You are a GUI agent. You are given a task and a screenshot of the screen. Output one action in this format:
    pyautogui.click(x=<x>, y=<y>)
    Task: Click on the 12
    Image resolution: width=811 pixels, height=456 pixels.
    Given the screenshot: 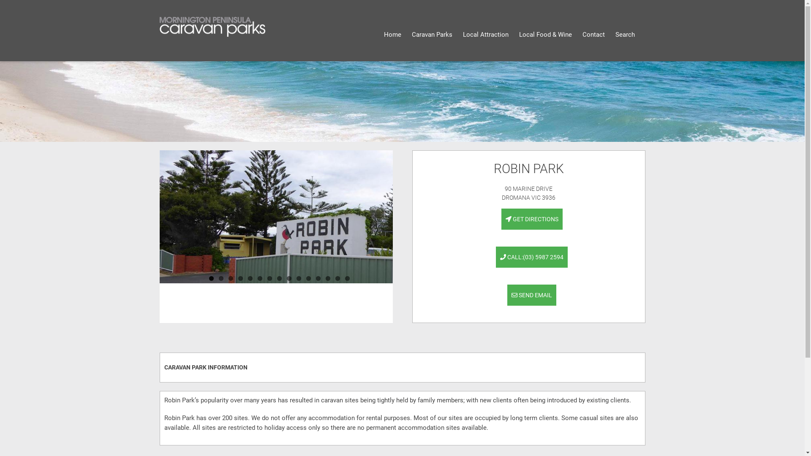 What is the action you would take?
    pyautogui.click(x=318, y=279)
    